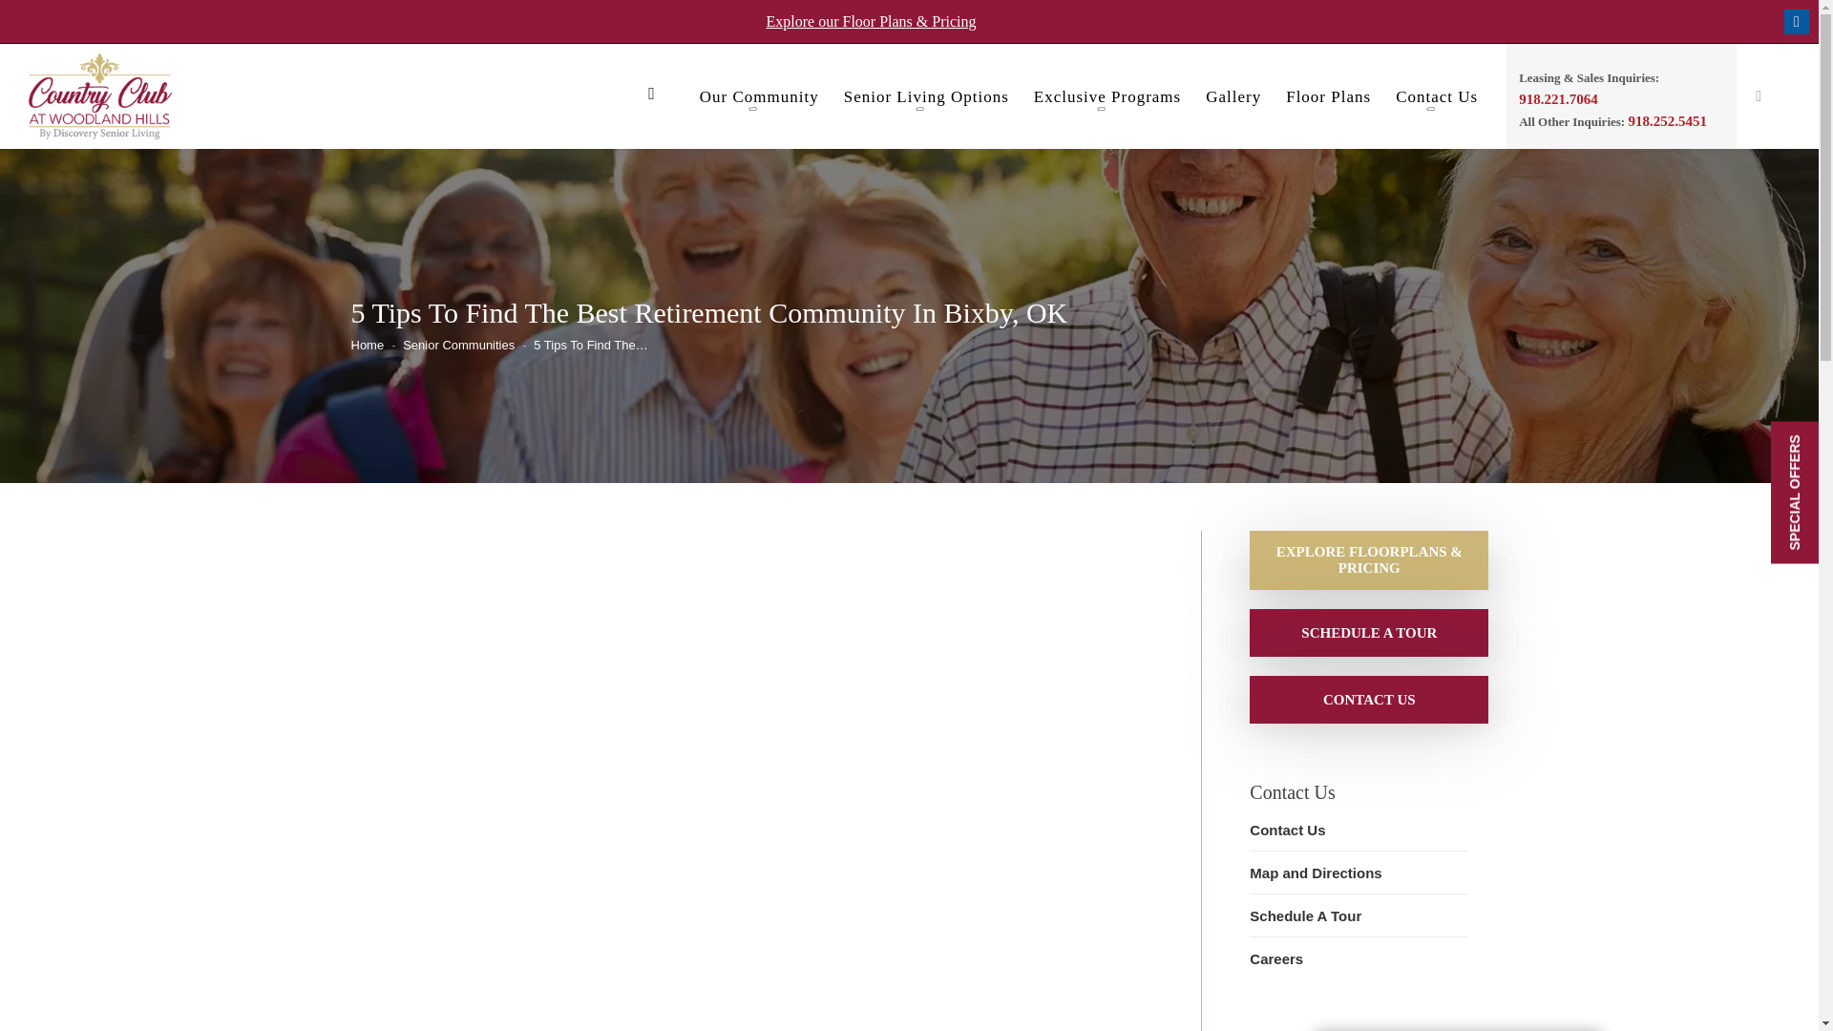  I want to click on Our Community, so click(760, 101).